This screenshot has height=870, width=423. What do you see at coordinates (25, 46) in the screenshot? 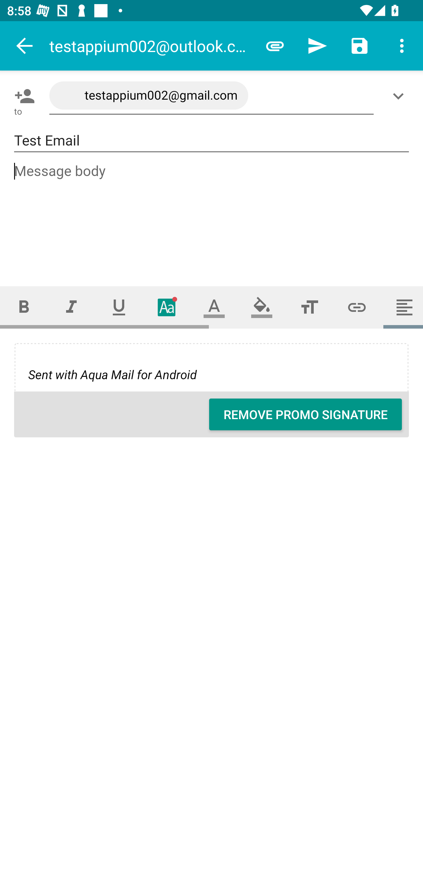
I see `Navigate up` at bounding box center [25, 46].